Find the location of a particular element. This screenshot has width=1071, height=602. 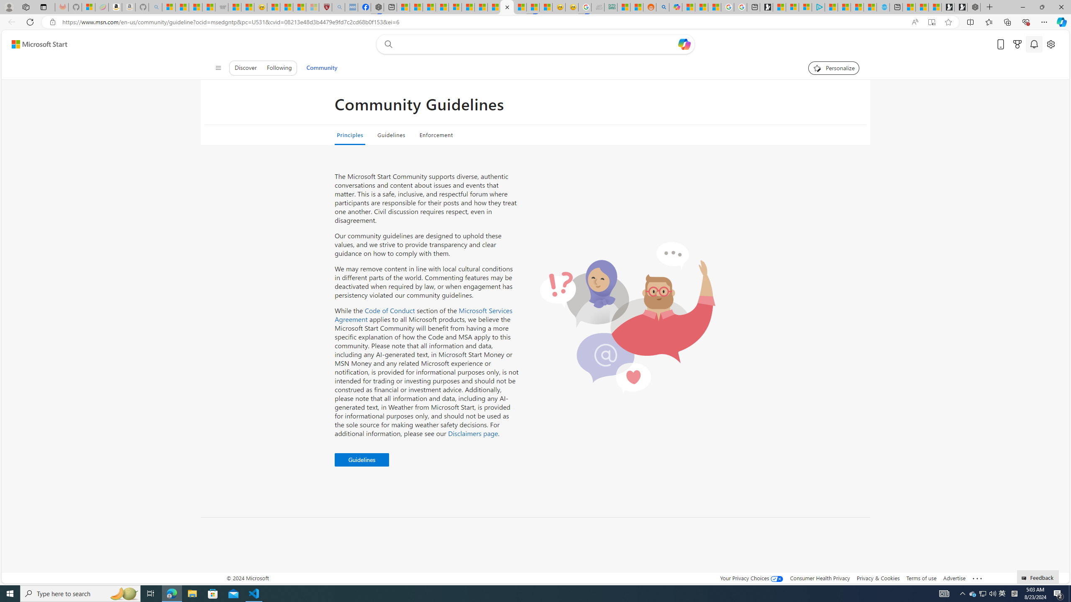

Web search is located at coordinates (387, 44).